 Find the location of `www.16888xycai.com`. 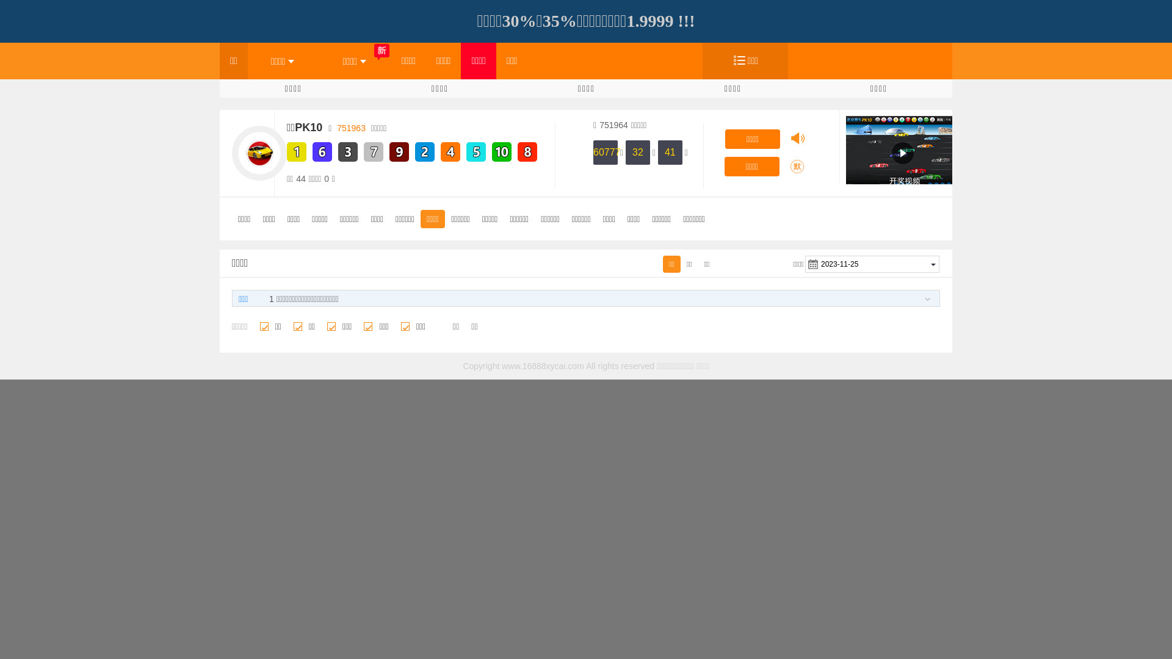

www.16888xycai.com is located at coordinates (543, 366).